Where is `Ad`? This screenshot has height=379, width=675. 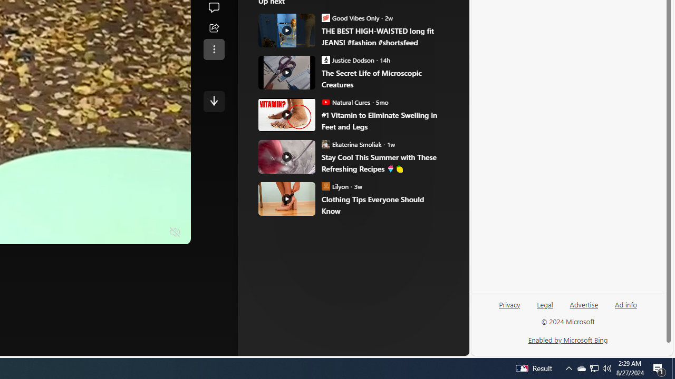
Ad is located at coordinates (302, 178).